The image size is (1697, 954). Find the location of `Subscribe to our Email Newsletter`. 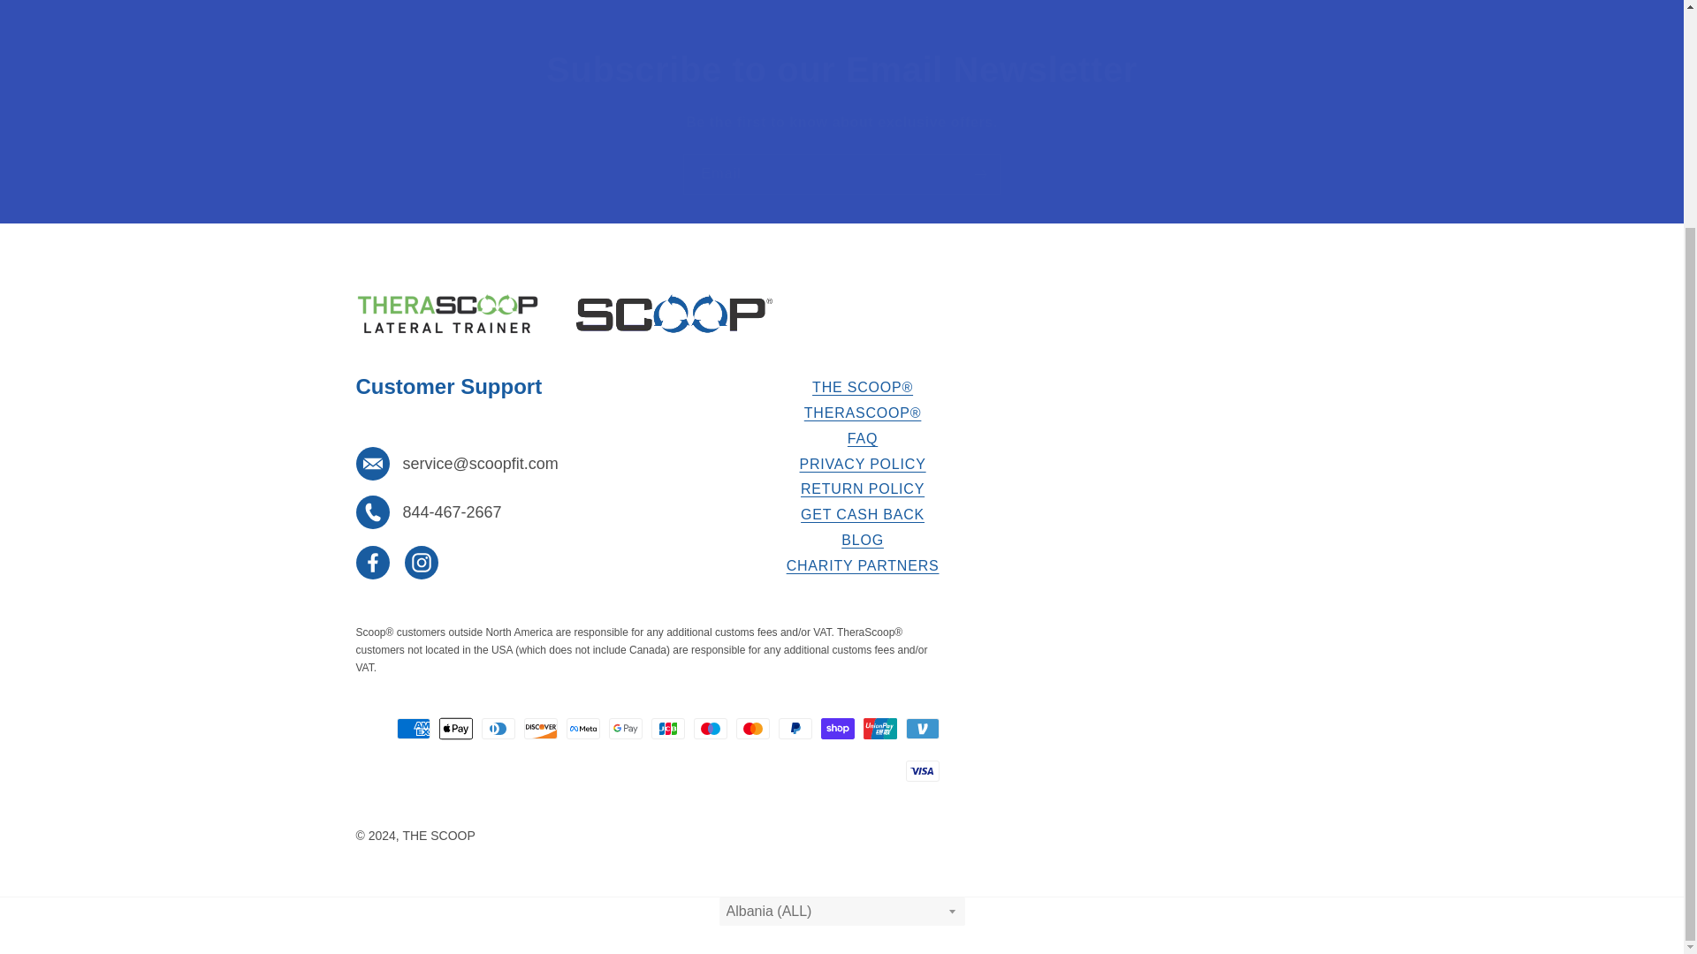

Subscribe to our Email Newsletter is located at coordinates (841, 69).